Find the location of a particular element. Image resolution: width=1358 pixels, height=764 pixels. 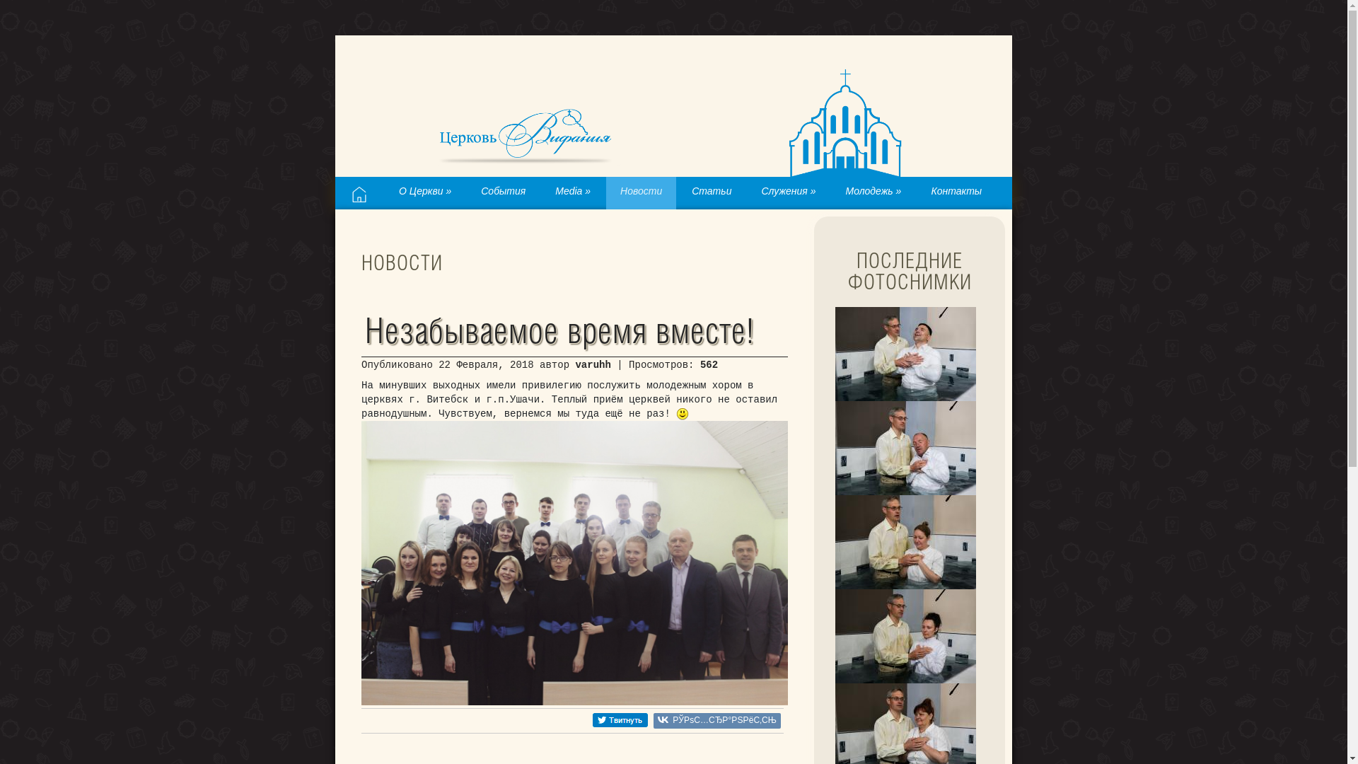

F-11_small is located at coordinates (905, 637).